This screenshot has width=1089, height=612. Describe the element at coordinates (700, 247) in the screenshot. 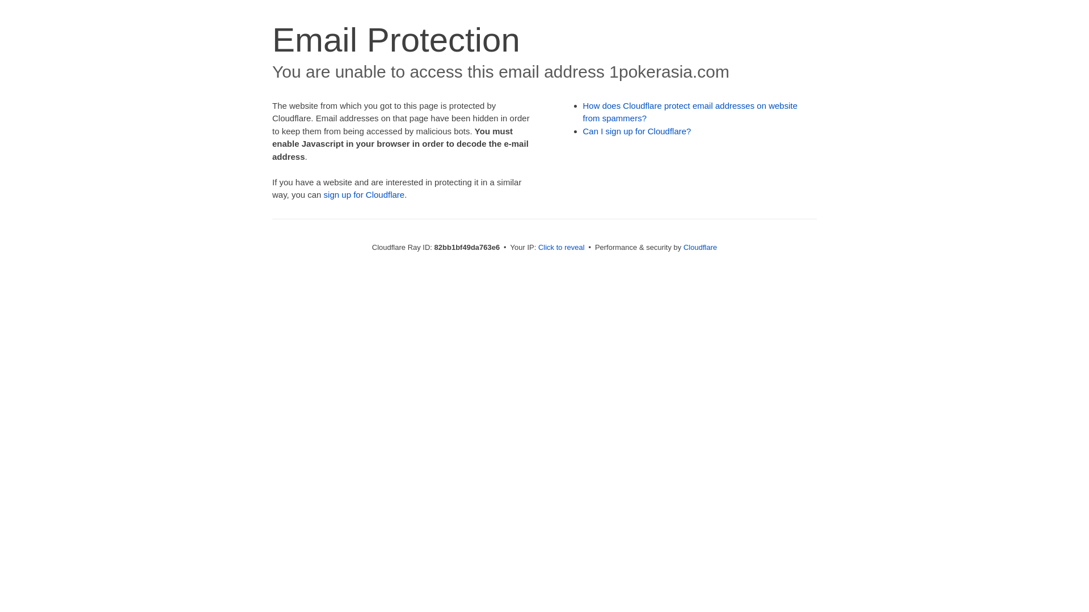

I see `Cloudflare` at that location.